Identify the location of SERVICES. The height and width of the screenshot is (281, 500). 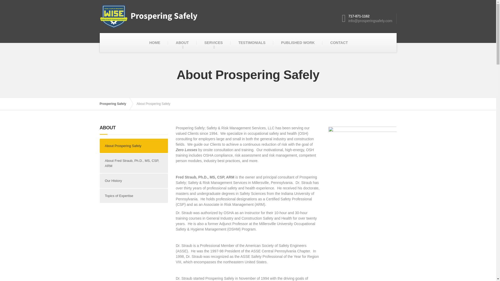
(214, 43).